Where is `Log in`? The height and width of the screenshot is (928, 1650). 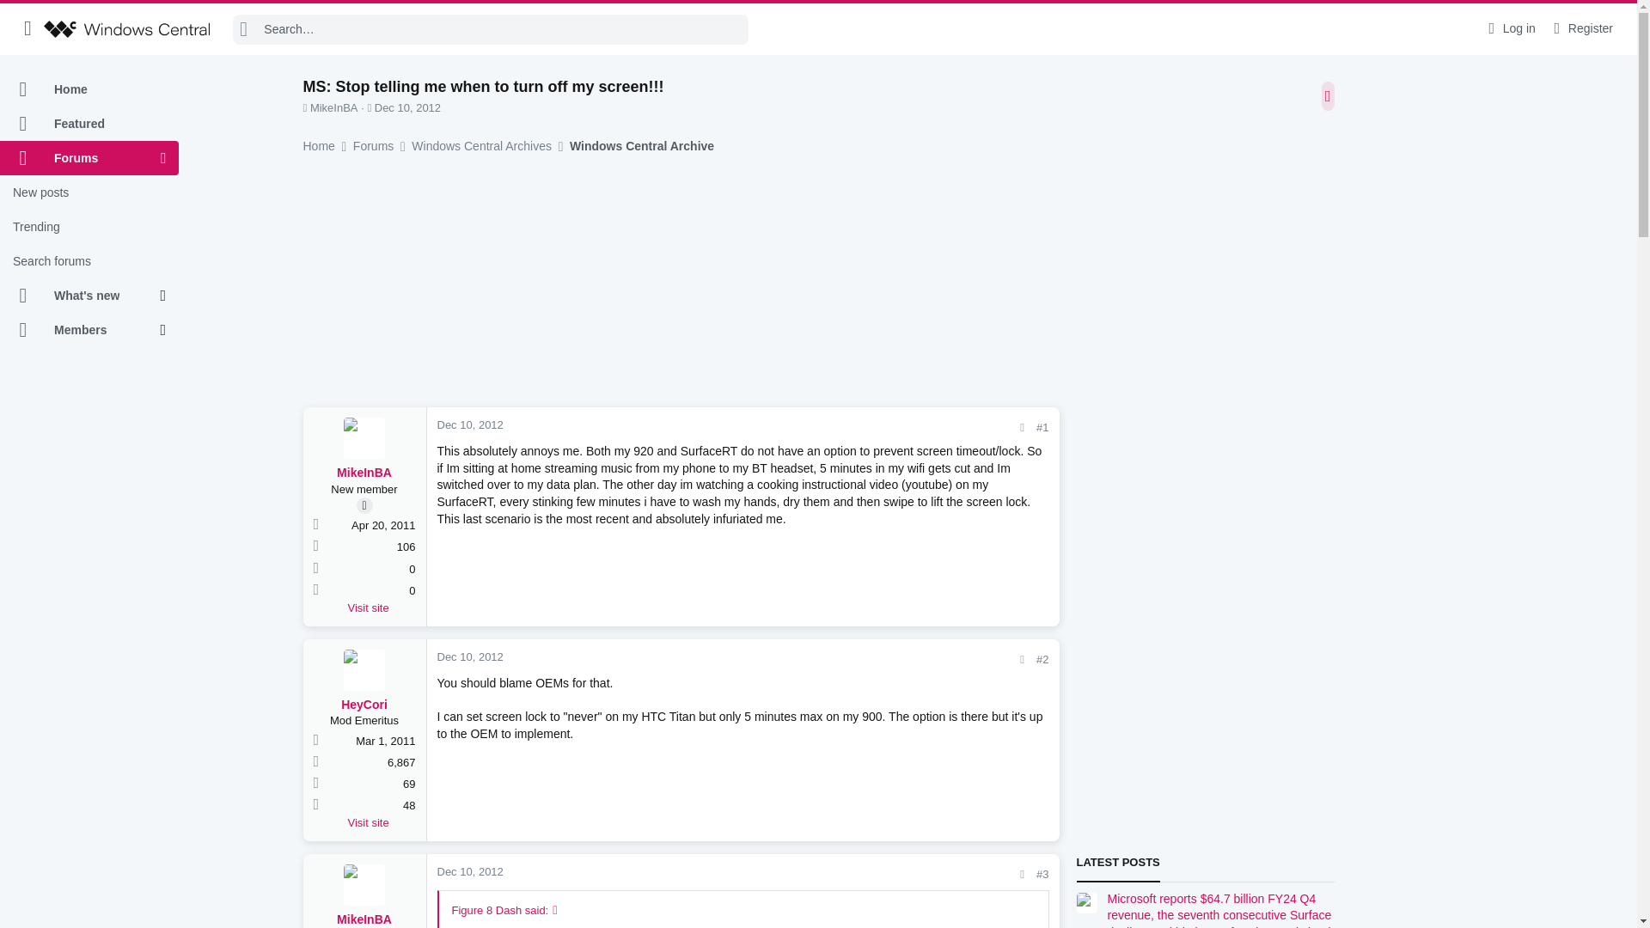 Log in is located at coordinates (1509, 28).